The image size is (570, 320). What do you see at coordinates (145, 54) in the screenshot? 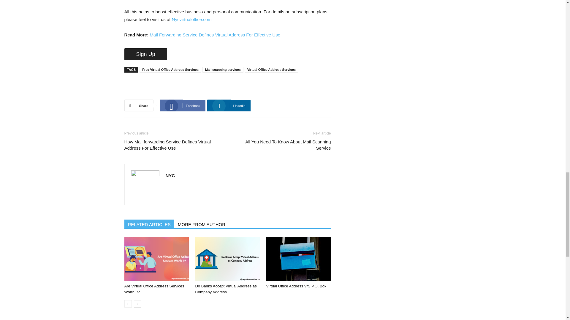
I see `Sign Up` at bounding box center [145, 54].